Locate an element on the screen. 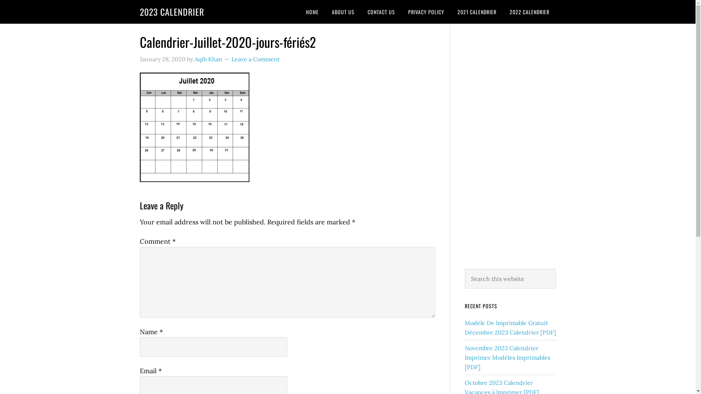 The height and width of the screenshot is (394, 701). ABOUT US is located at coordinates (342, 12).